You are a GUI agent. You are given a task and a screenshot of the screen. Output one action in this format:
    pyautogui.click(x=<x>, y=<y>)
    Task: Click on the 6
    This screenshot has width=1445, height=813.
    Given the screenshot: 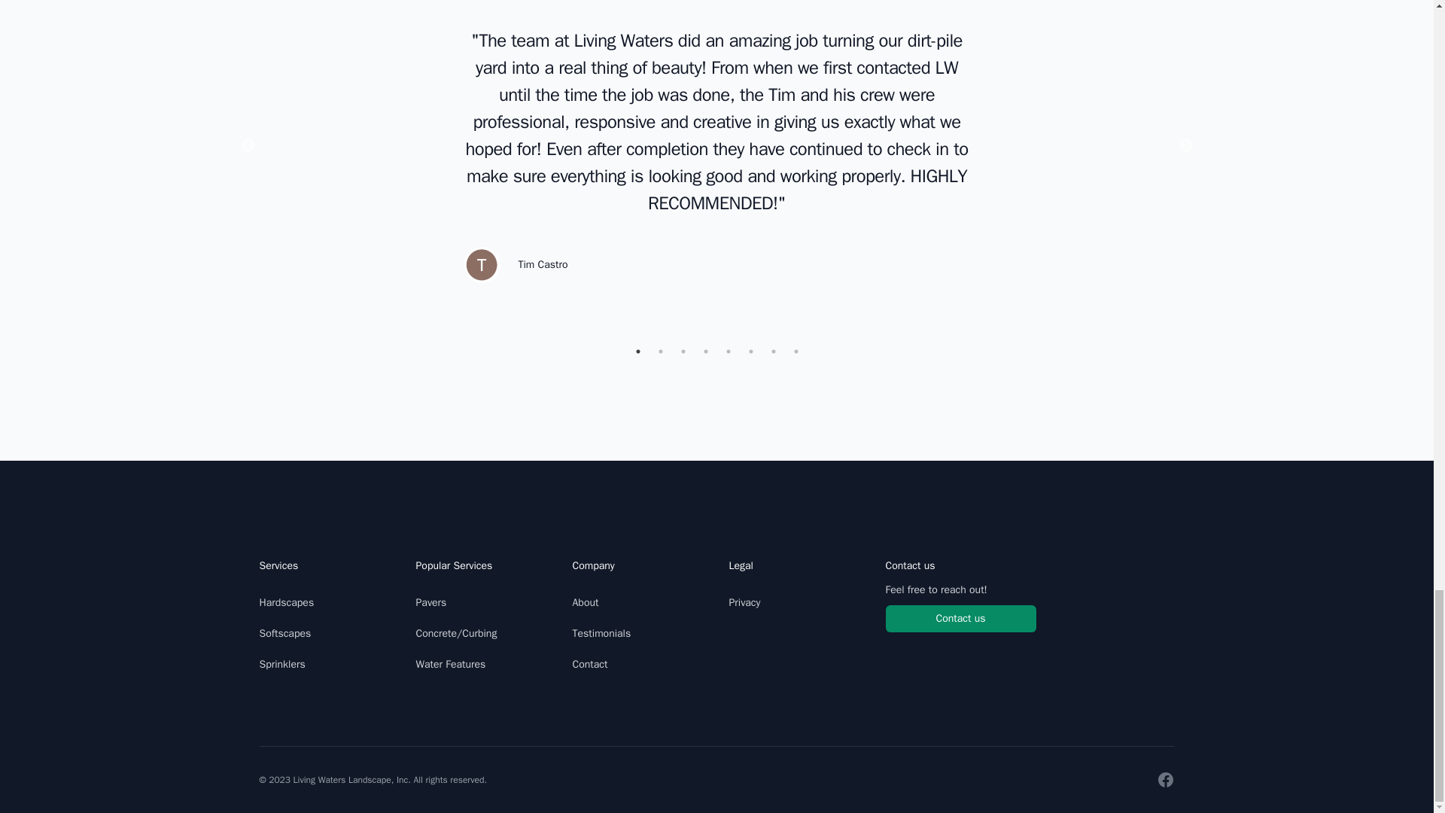 What is the action you would take?
    pyautogui.click(x=751, y=351)
    